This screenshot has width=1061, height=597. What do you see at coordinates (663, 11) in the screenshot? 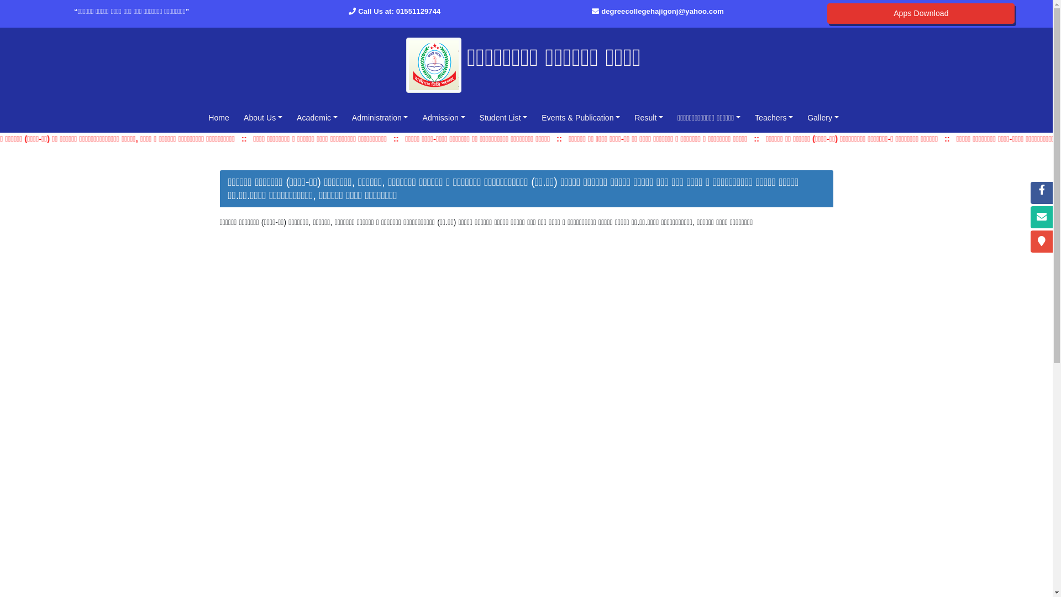
I see `degreecollegehajigonj@yahoo.com` at bounding box center [663, 11].